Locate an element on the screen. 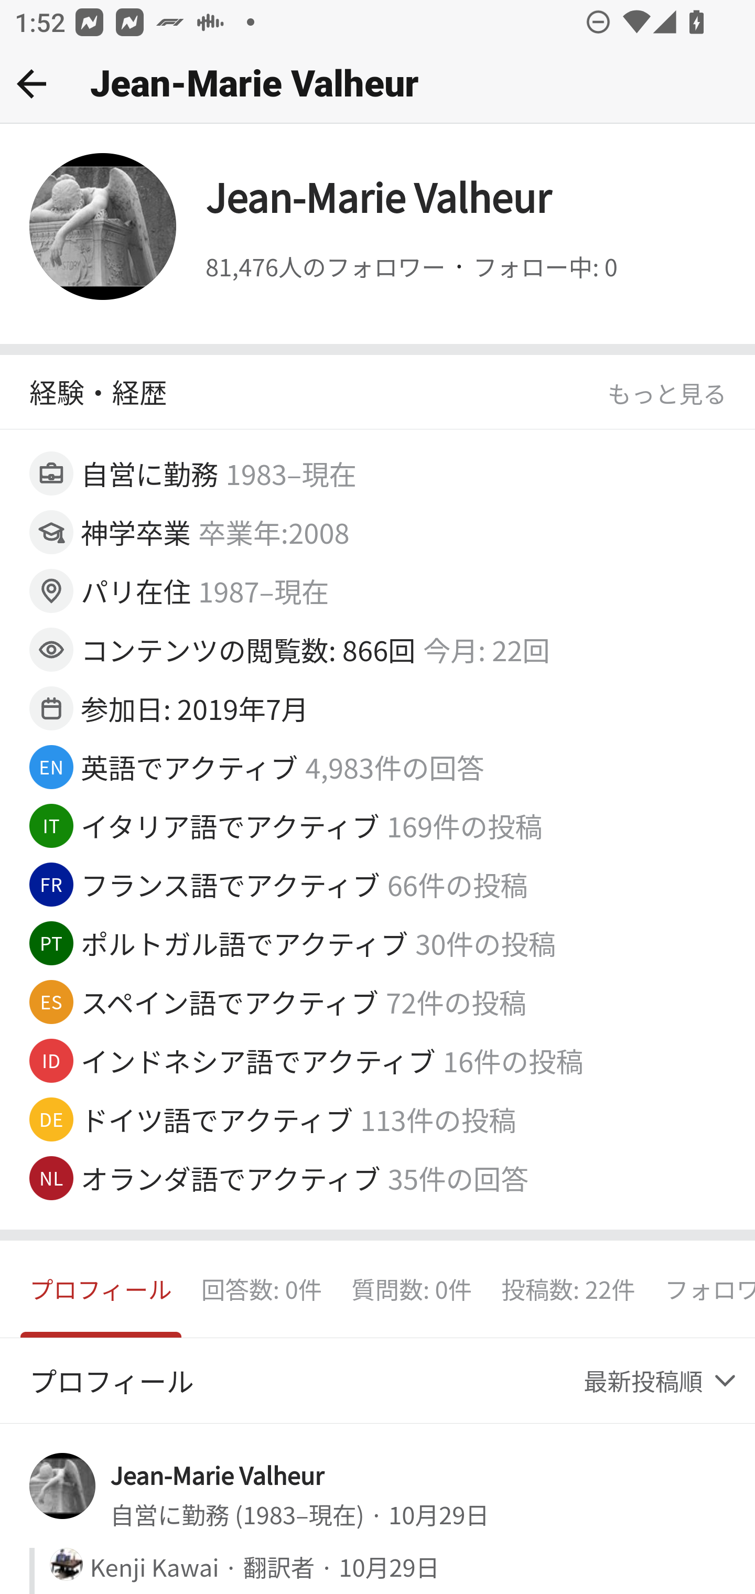  もっと見る is located at coordinates (667, 393).